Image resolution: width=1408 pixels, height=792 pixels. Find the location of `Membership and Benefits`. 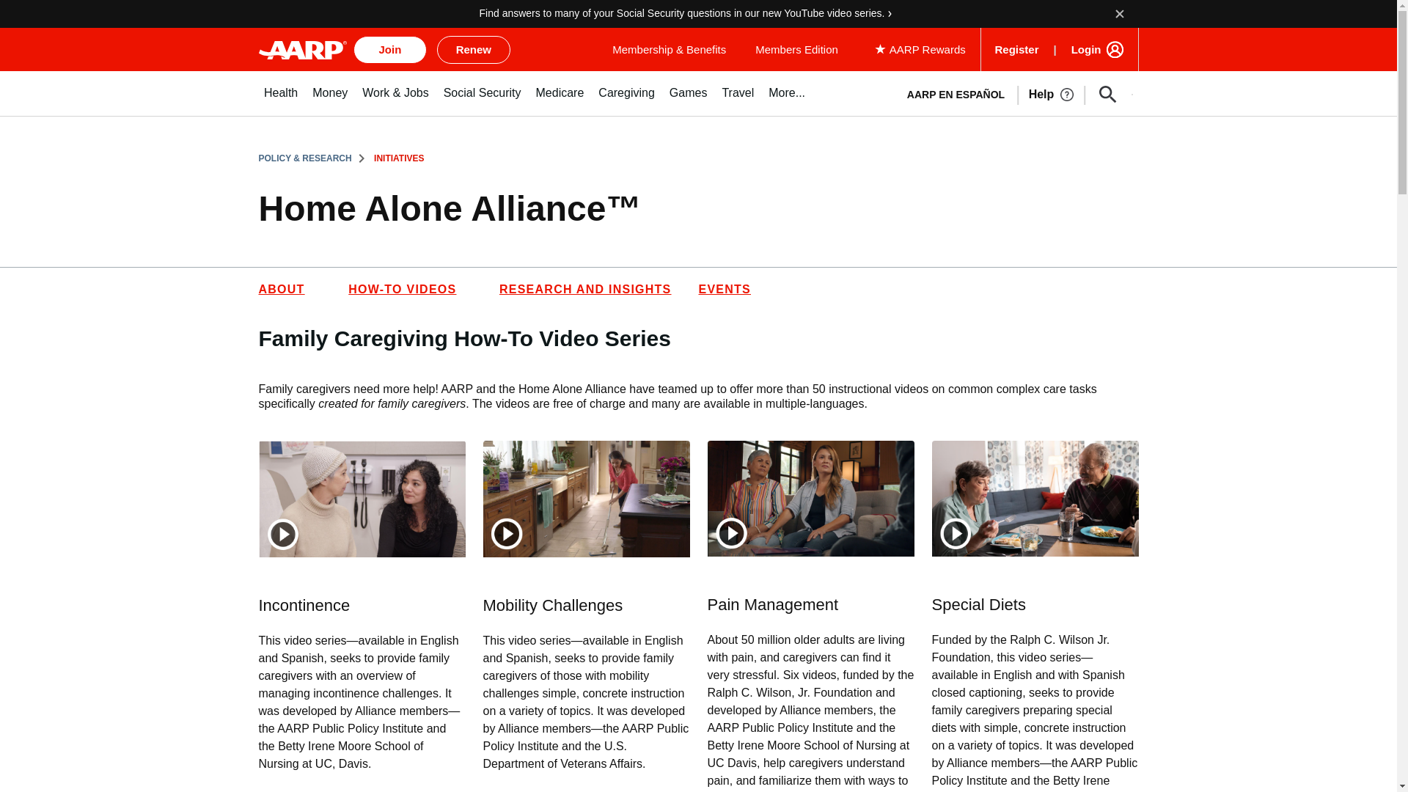

Membership and Benefits is located at coordinates (669, 49).